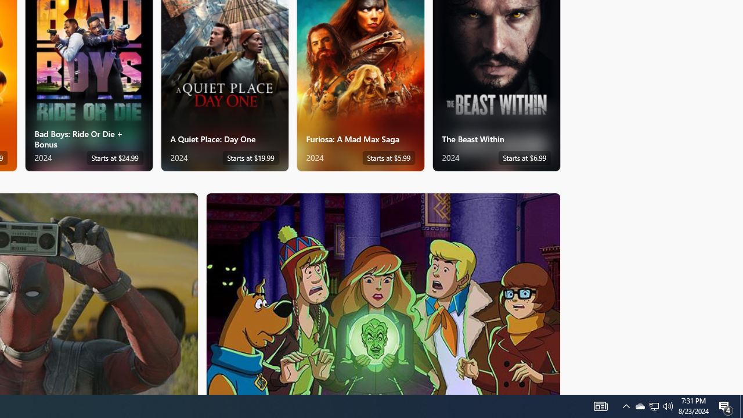  I want to click on Family, so click(383, 293).